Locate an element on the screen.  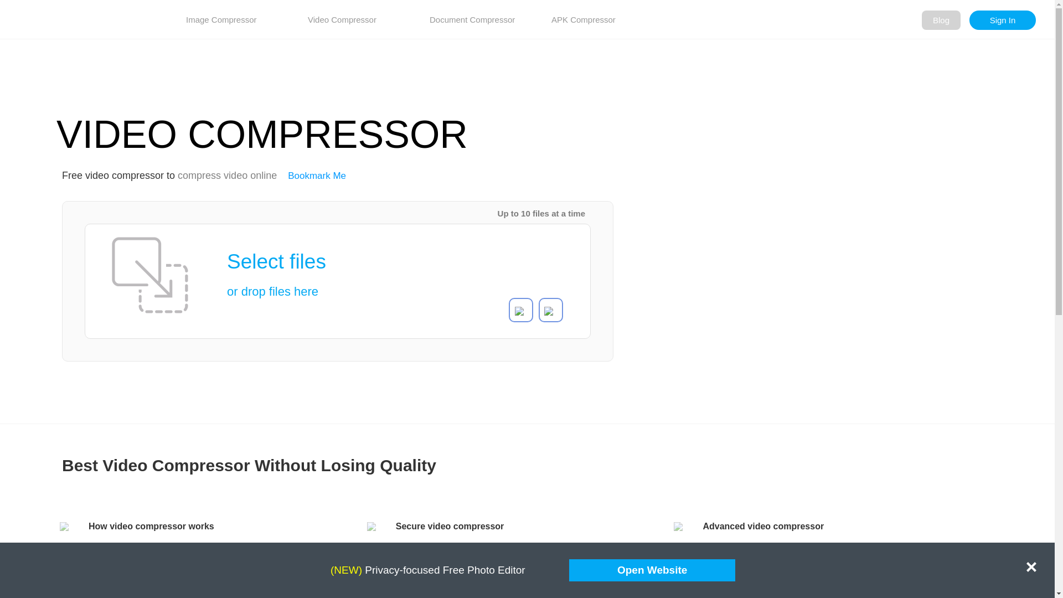
compress video online is located at coordinates (227, 175).